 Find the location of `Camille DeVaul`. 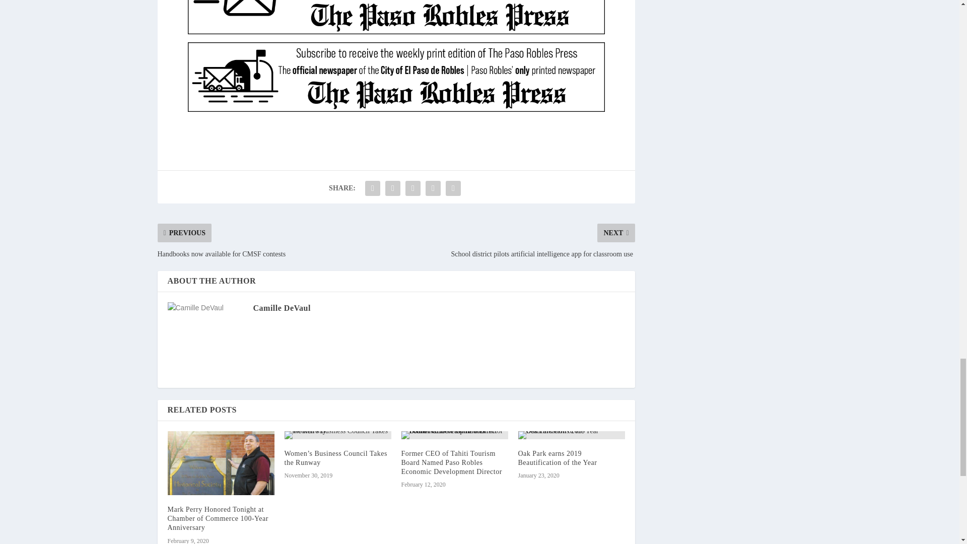

Camille DeVaul is located at coordinates (281, 307).